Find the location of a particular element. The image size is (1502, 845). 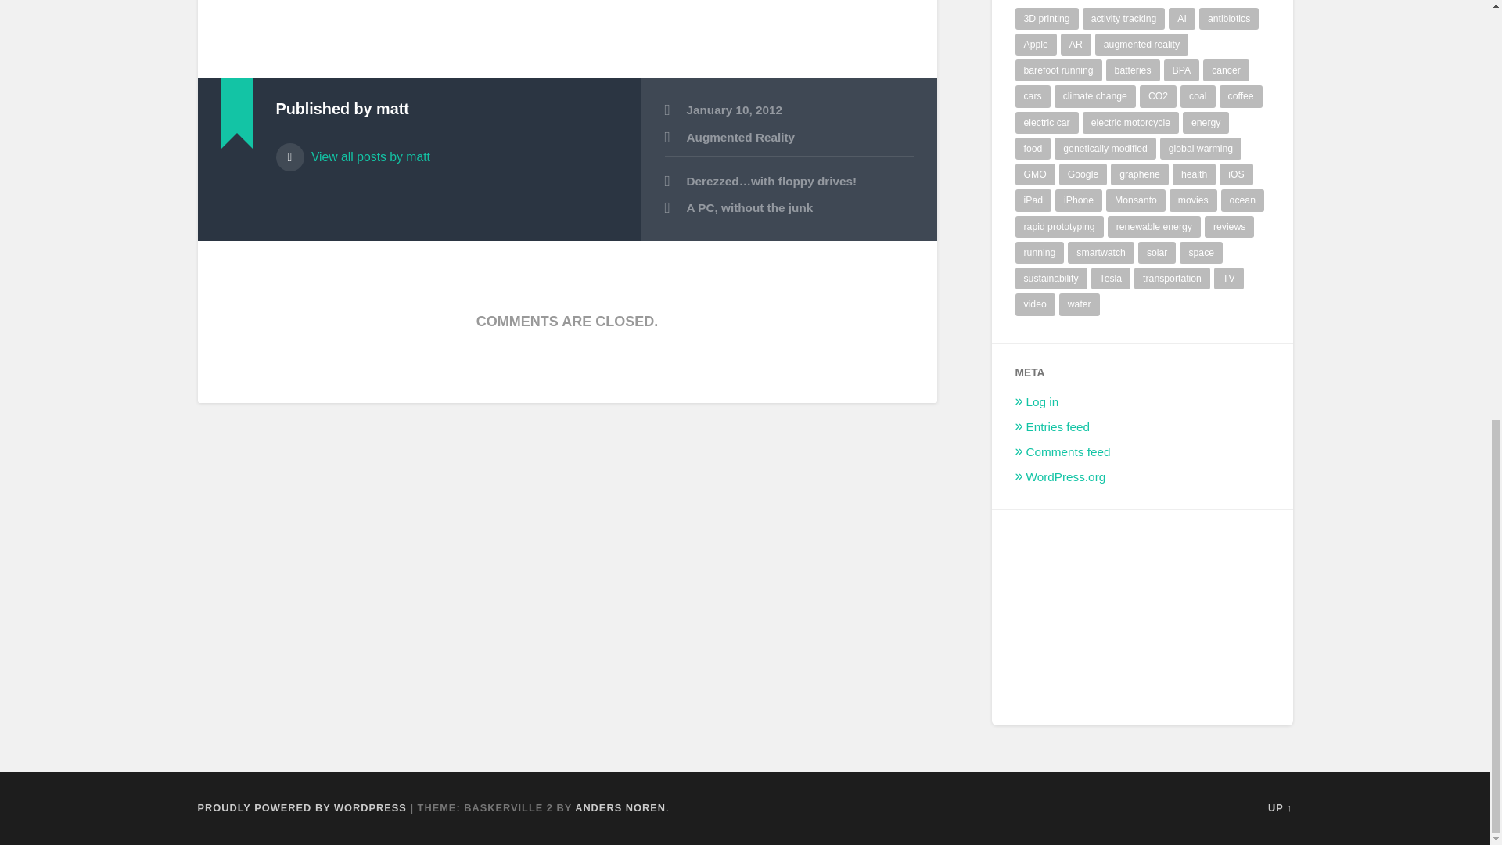

climate change is located at coordinates (1094, 96).